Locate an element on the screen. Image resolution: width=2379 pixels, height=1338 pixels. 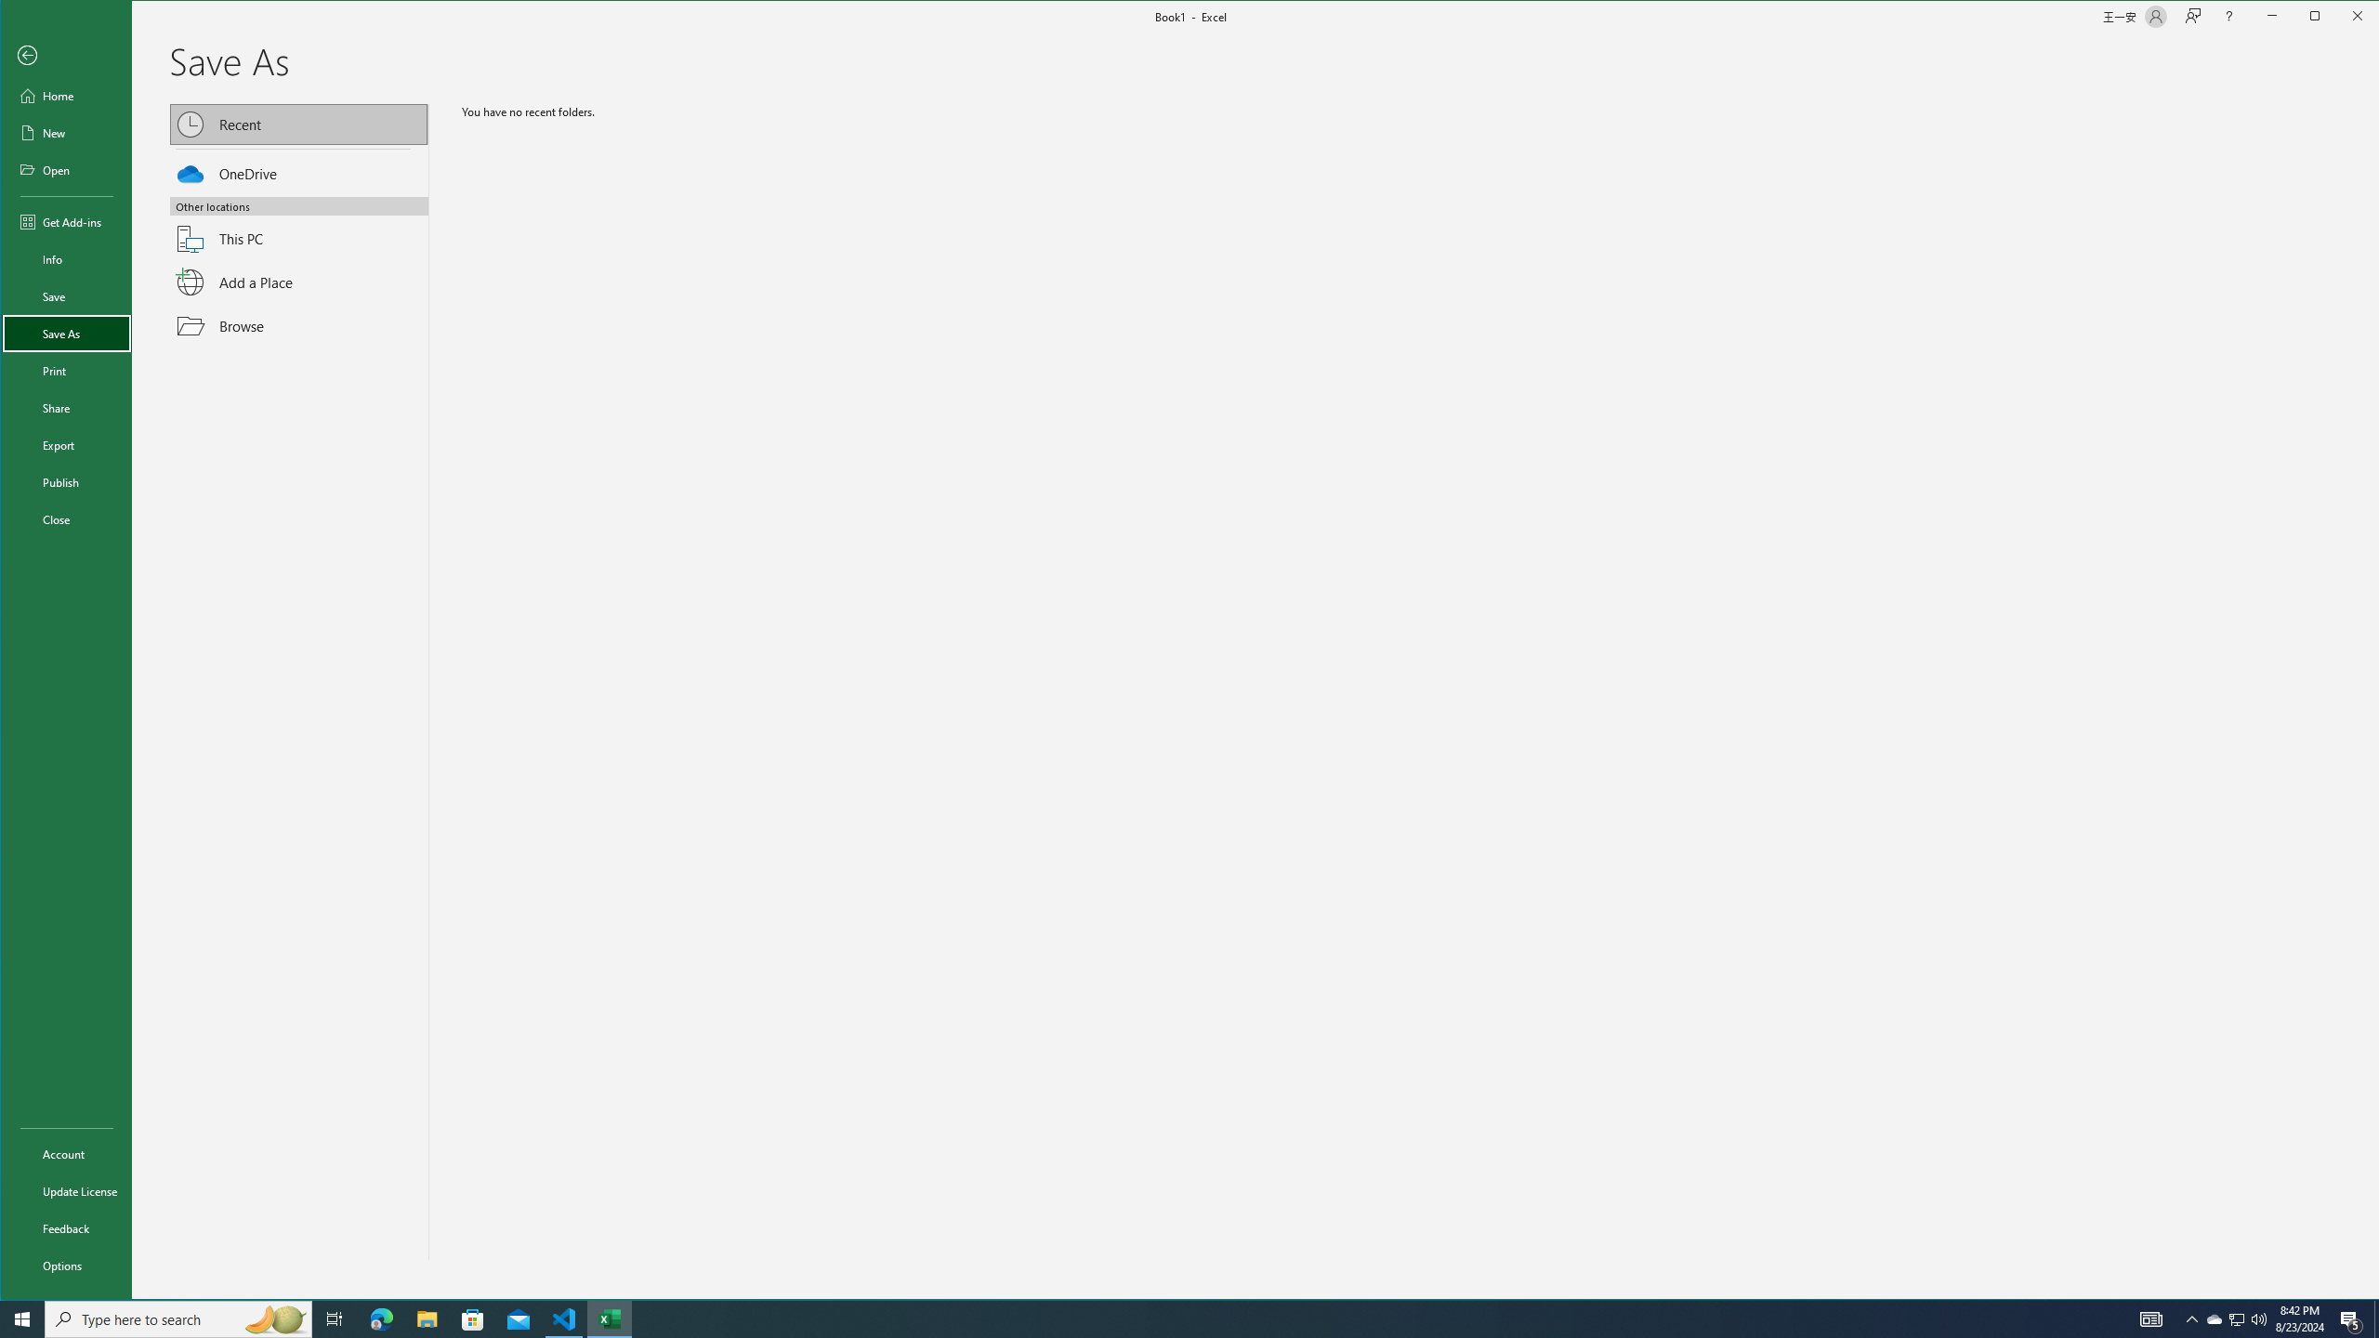
Info is located at coordinates (2351, 1319).